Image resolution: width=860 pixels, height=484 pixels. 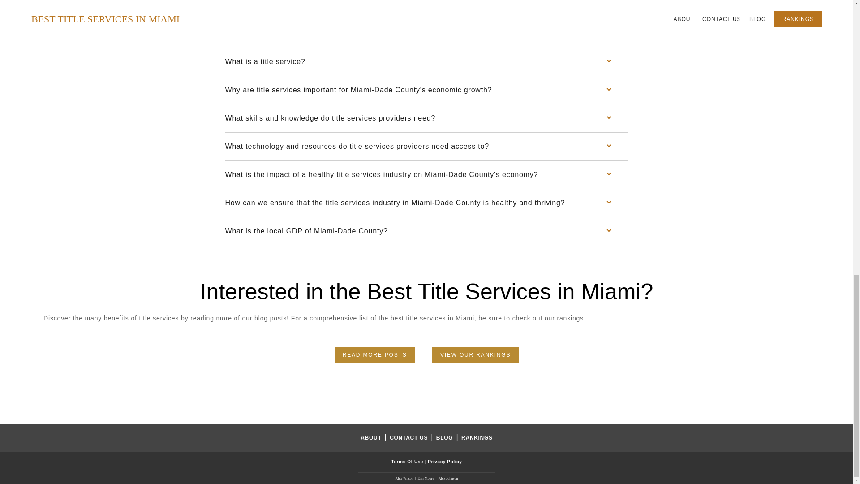 I want to click on RANKINGS, so click(x=477, y=437).